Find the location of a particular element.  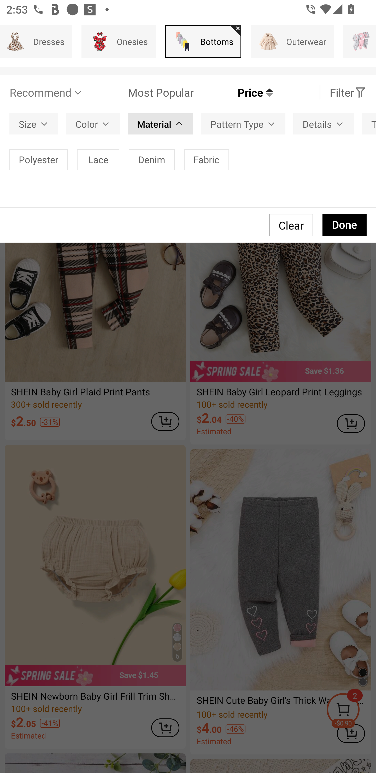

Dresses is located at coordinates (36, 41).